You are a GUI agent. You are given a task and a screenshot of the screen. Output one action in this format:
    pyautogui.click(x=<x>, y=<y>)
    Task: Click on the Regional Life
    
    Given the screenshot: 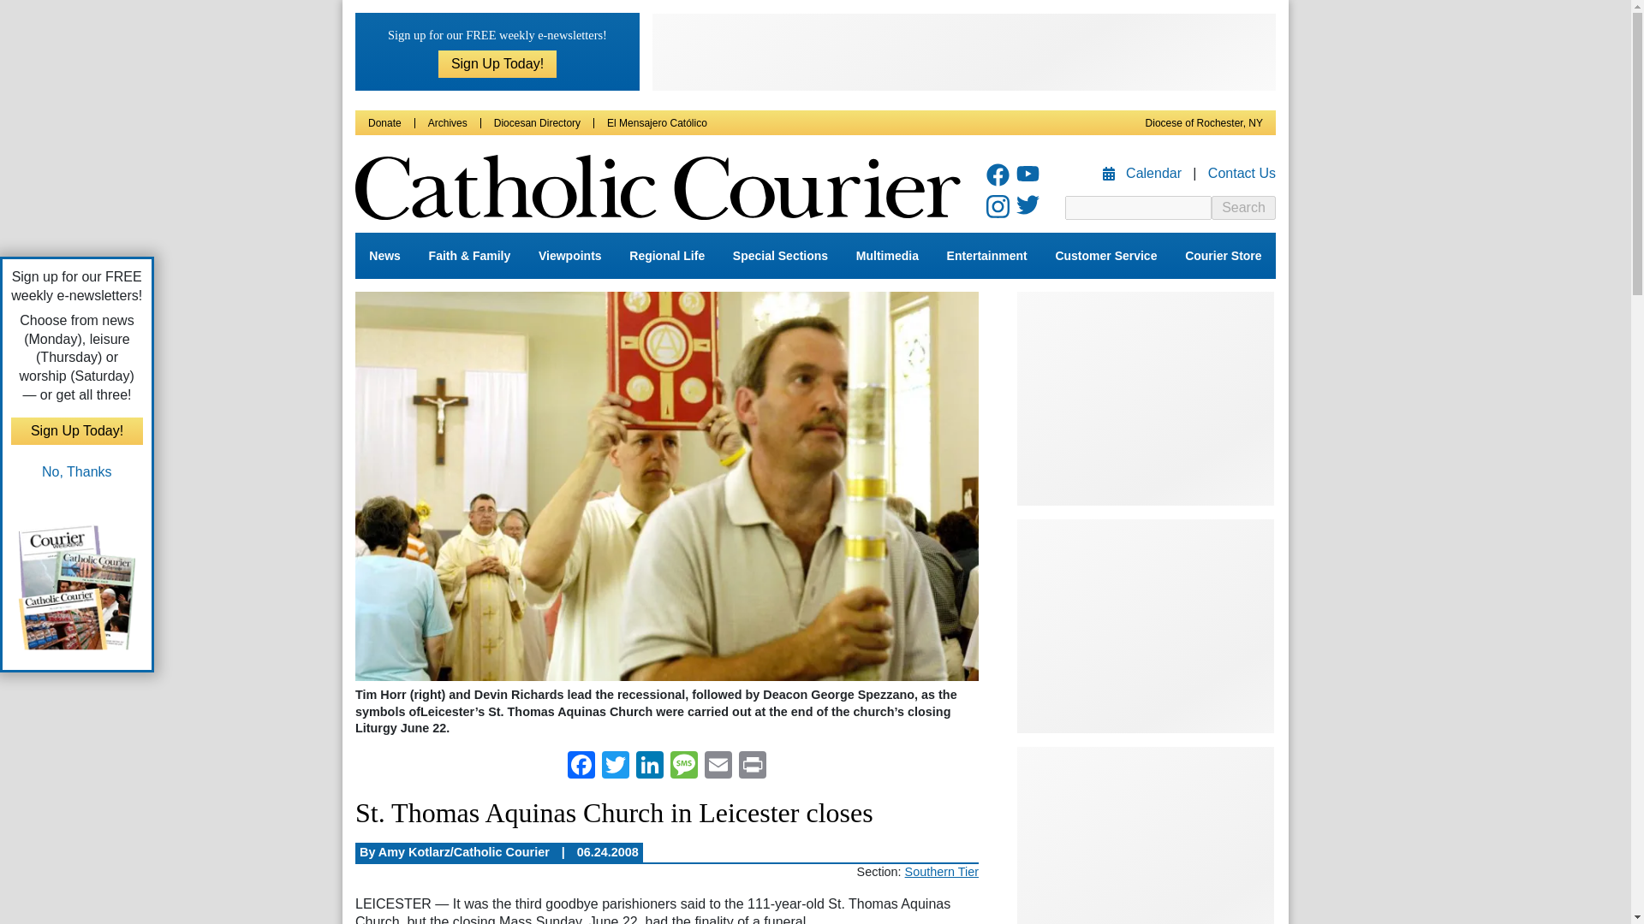 What is the action you would take?
    pyautogui.click(x=667, y=256)
    